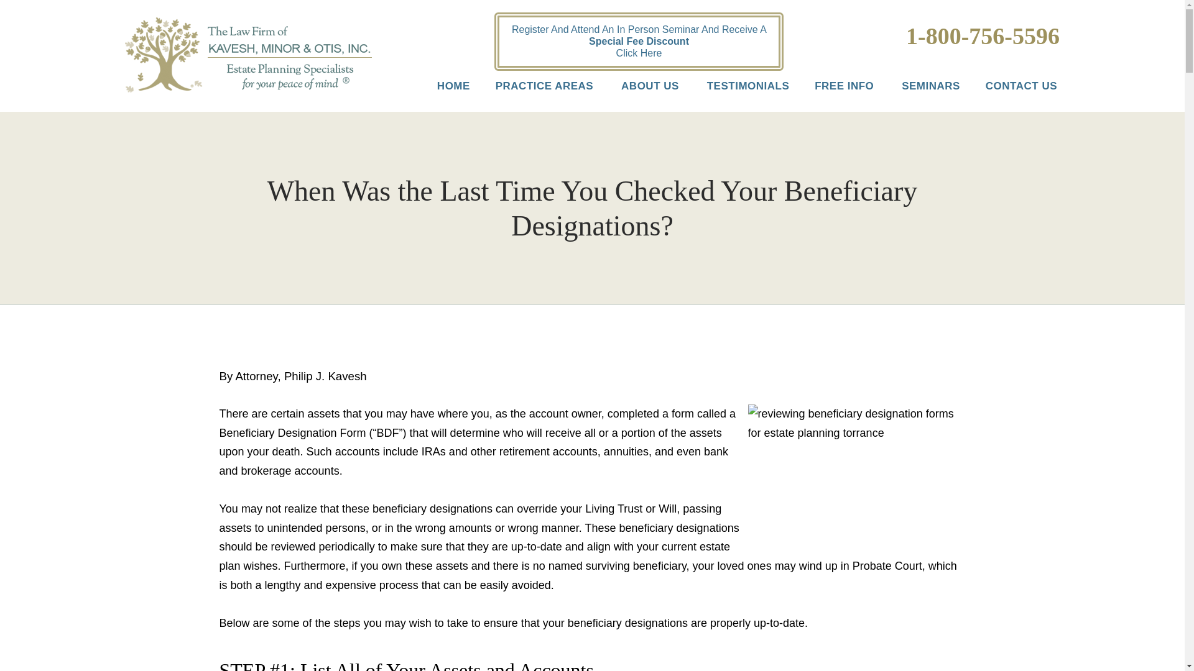 The height and width of the screenshot is (671, 1194). Describe the element at coordinates (533, 91) in the screenshot. I see `PRACTICE AREAS` at that location.